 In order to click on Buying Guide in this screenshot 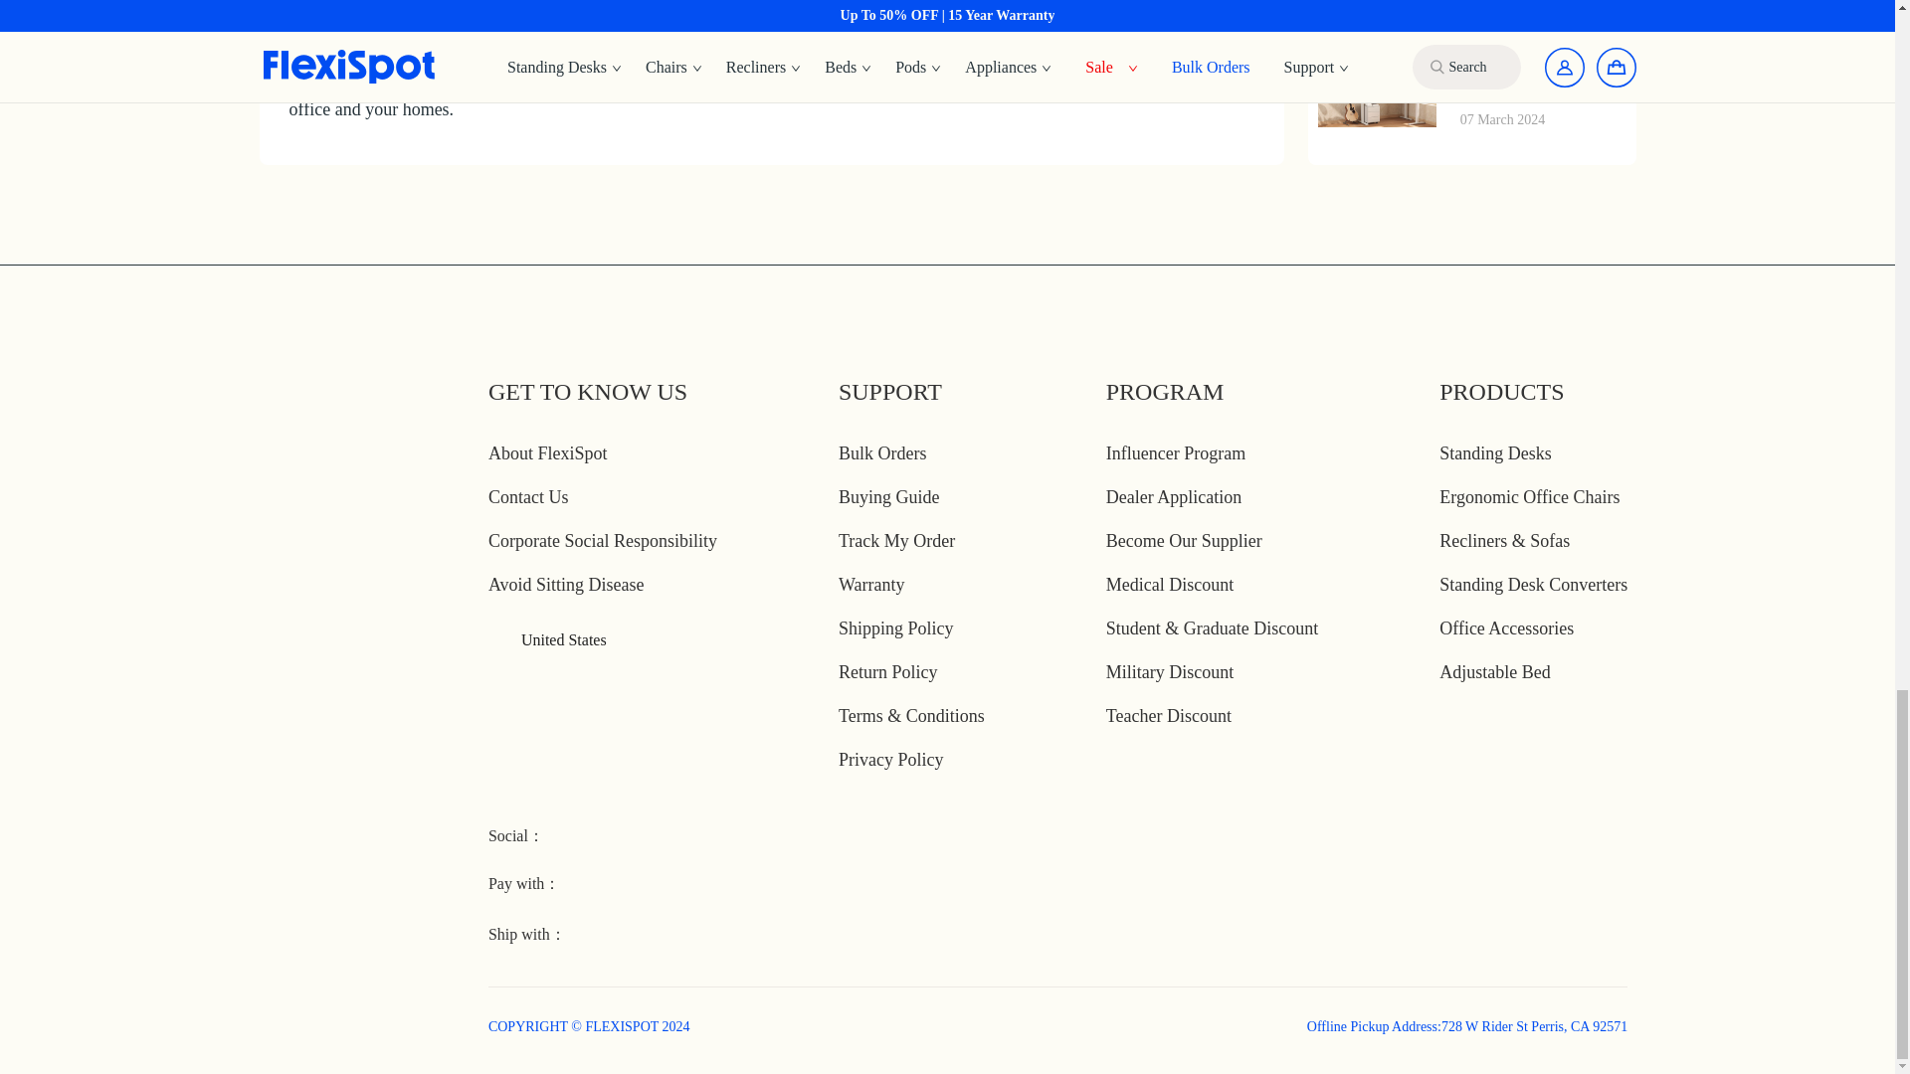, I will do `click(888, 497)`.